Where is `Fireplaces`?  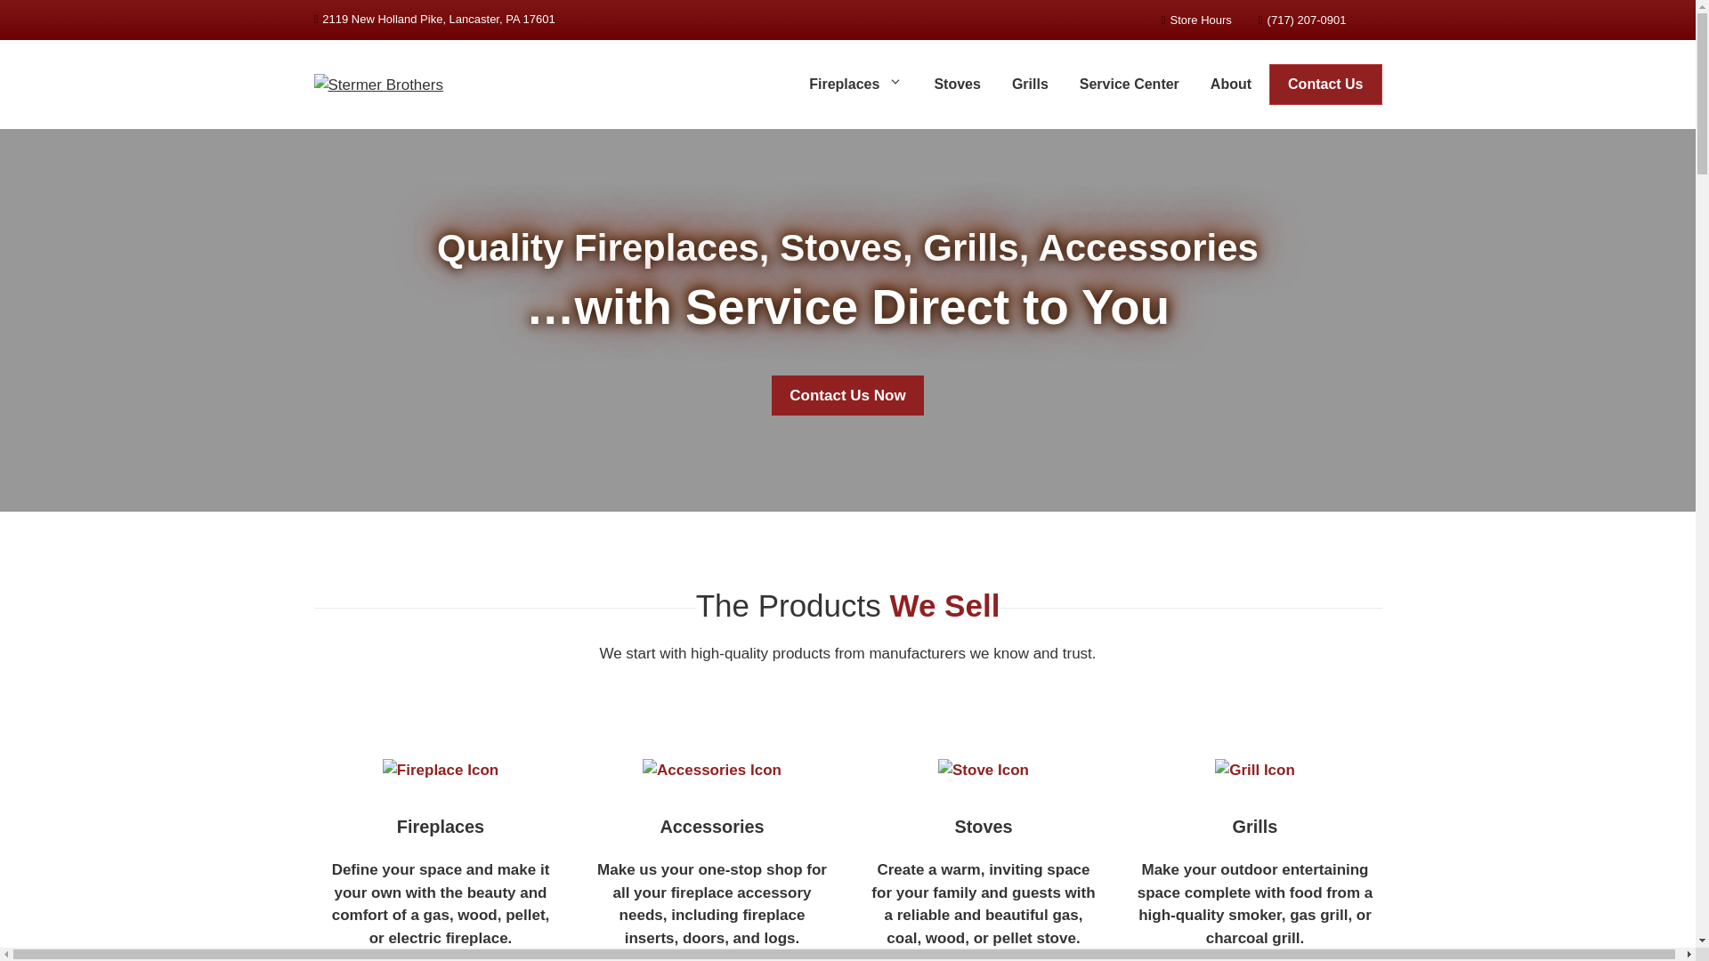
Fireplaces is located at coordinates (858, 84).